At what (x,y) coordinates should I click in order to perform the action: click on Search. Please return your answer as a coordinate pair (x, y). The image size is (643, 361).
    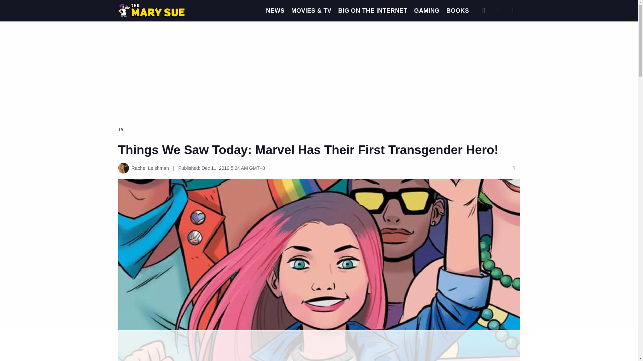
    Looking at the image, I should click on (484, 10).